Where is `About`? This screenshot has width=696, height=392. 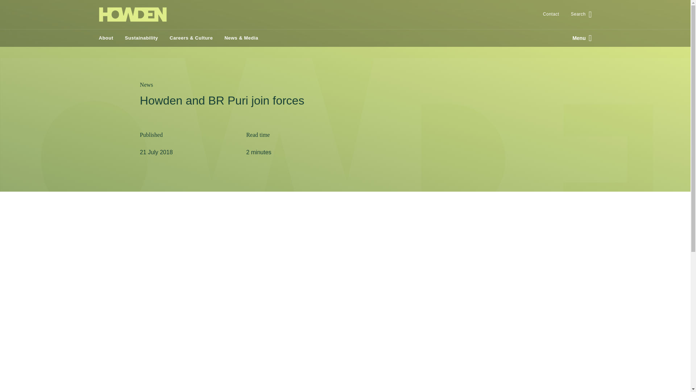 About is located at coordinates (109, 38).